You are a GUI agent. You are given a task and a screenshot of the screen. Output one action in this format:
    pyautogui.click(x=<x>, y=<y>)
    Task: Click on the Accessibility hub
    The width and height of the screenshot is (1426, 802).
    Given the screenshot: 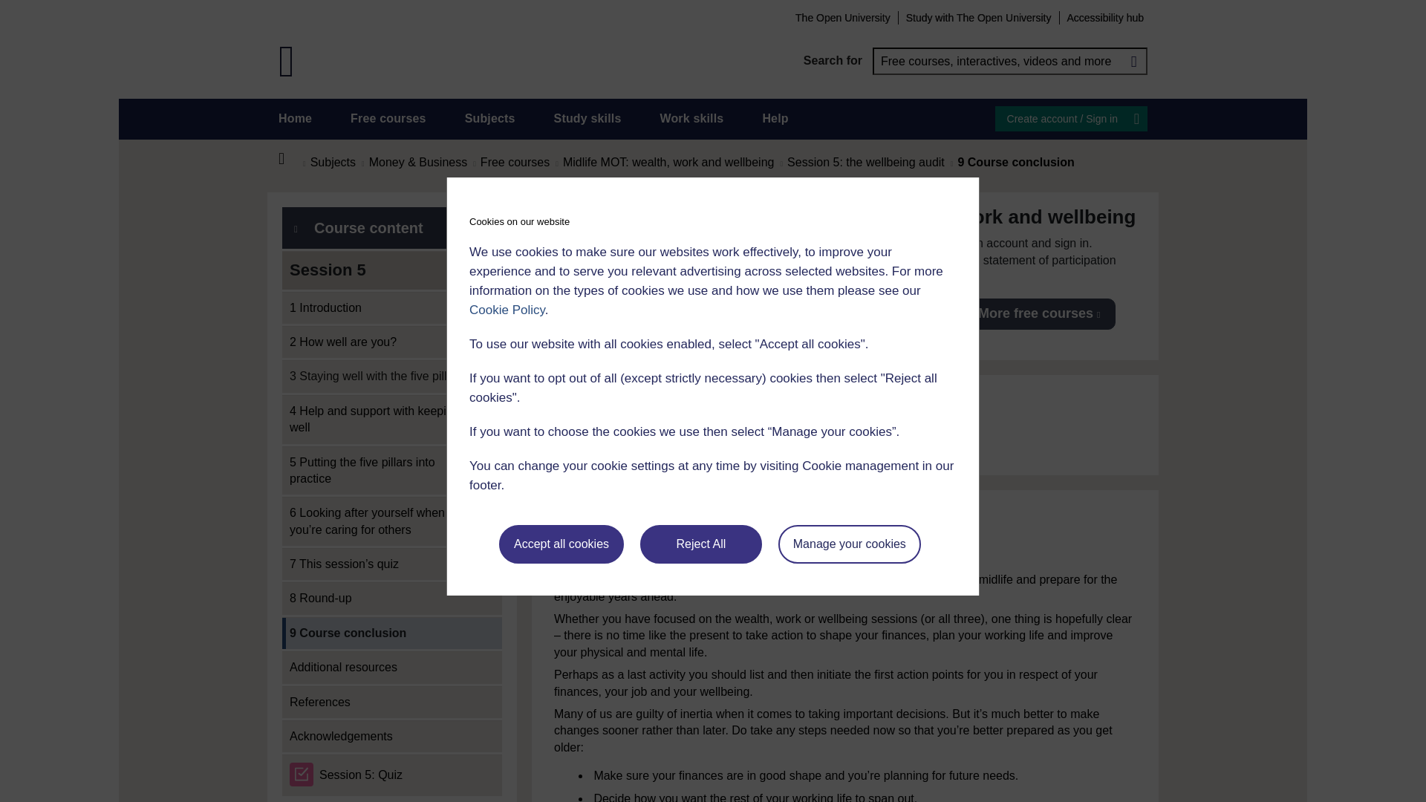 What is the action you would take?
    pyautogui.click(x=1105, y=17)
    